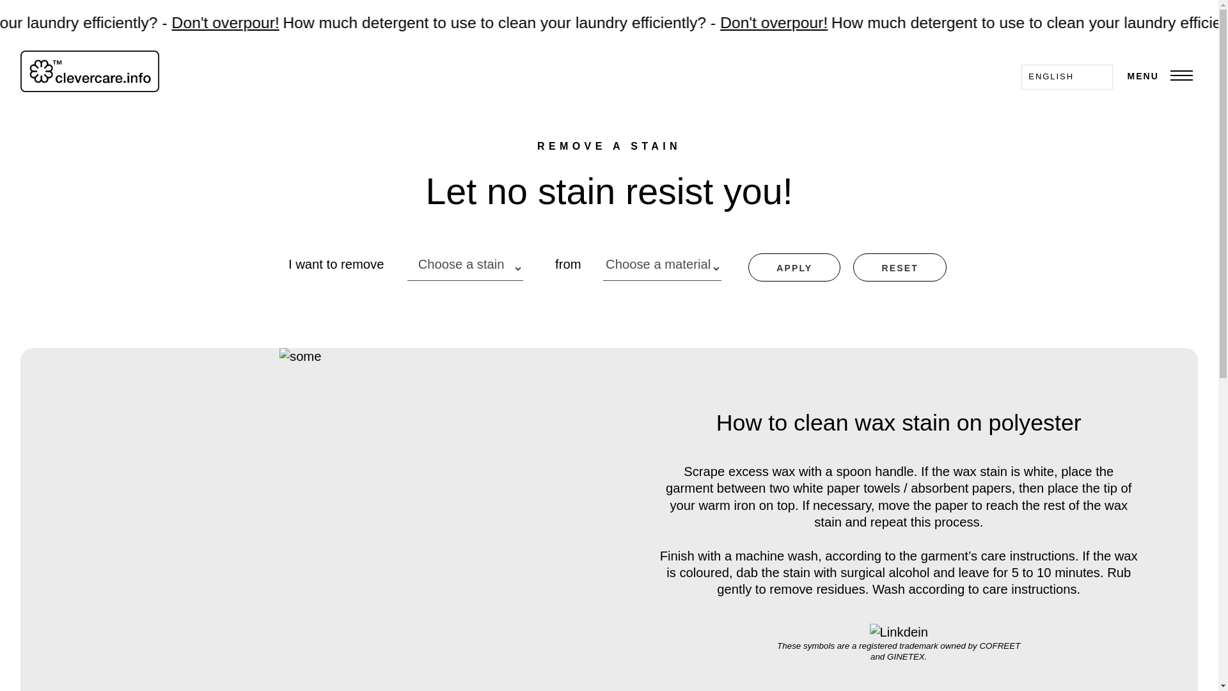 This screenshot has width=1228, height=691. What do you see at coordinates (794, 267) in the screenshot?
I see `Apply` at bounding box center [794, 267].